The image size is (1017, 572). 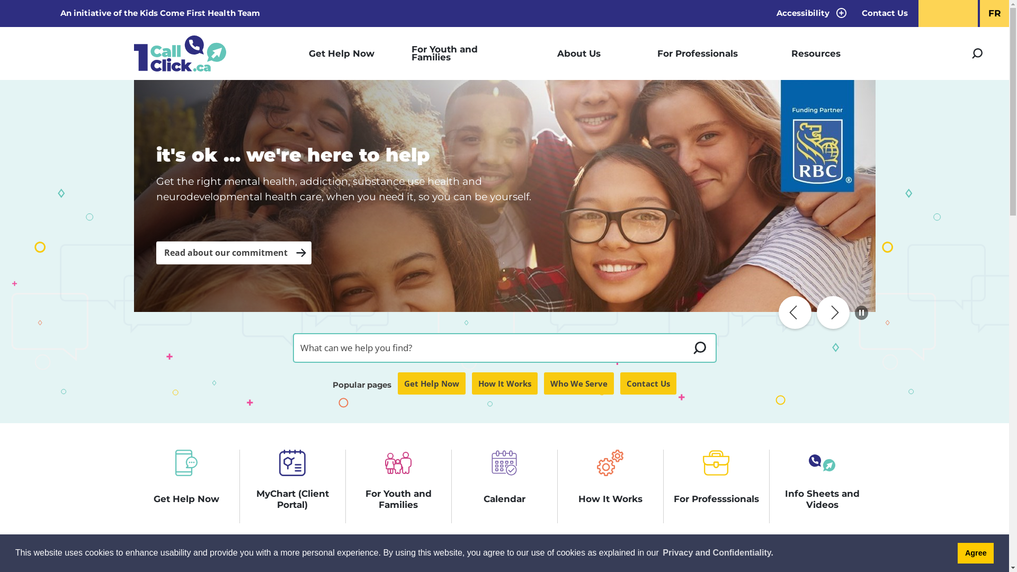 I want to click on For Professsionals, so click(x=716, y=486).